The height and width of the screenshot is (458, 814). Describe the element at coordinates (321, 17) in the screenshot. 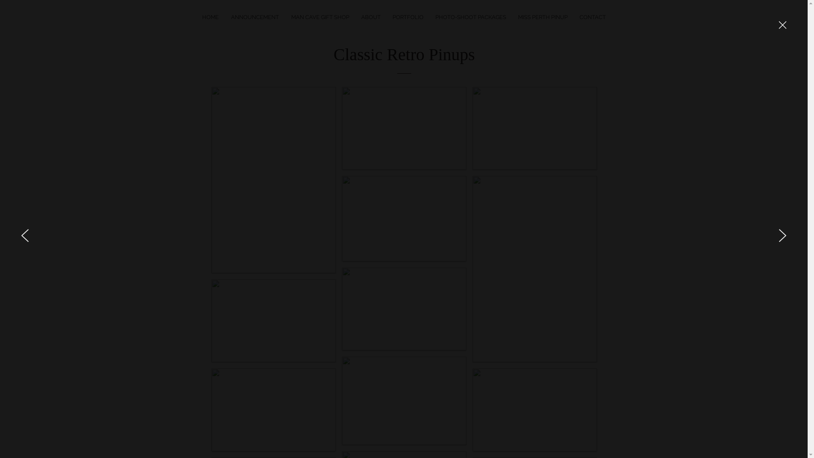

I see `MAN CAVE GIFT SHOP` at that location.